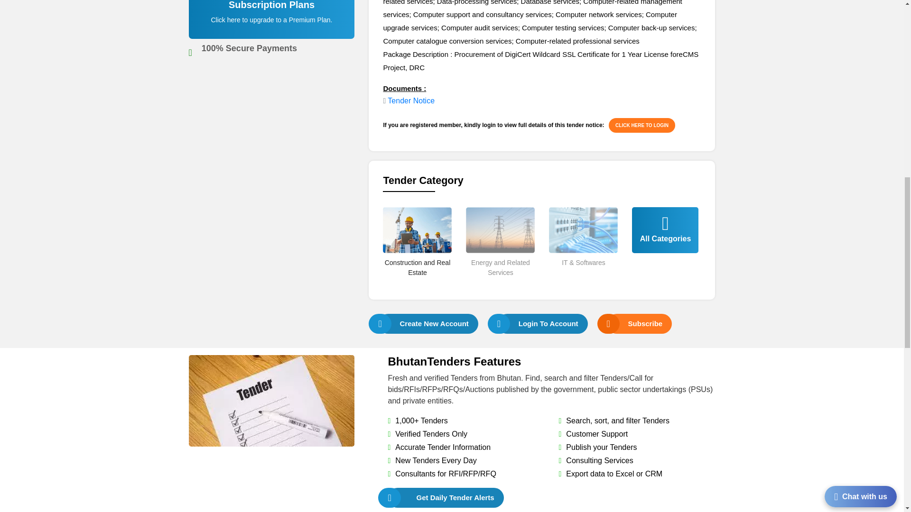 The height and width of the screenshot is (512, 911). Describe the element at coordinates (428, 323) in the screenshot. I see `Create New Account` at that location.